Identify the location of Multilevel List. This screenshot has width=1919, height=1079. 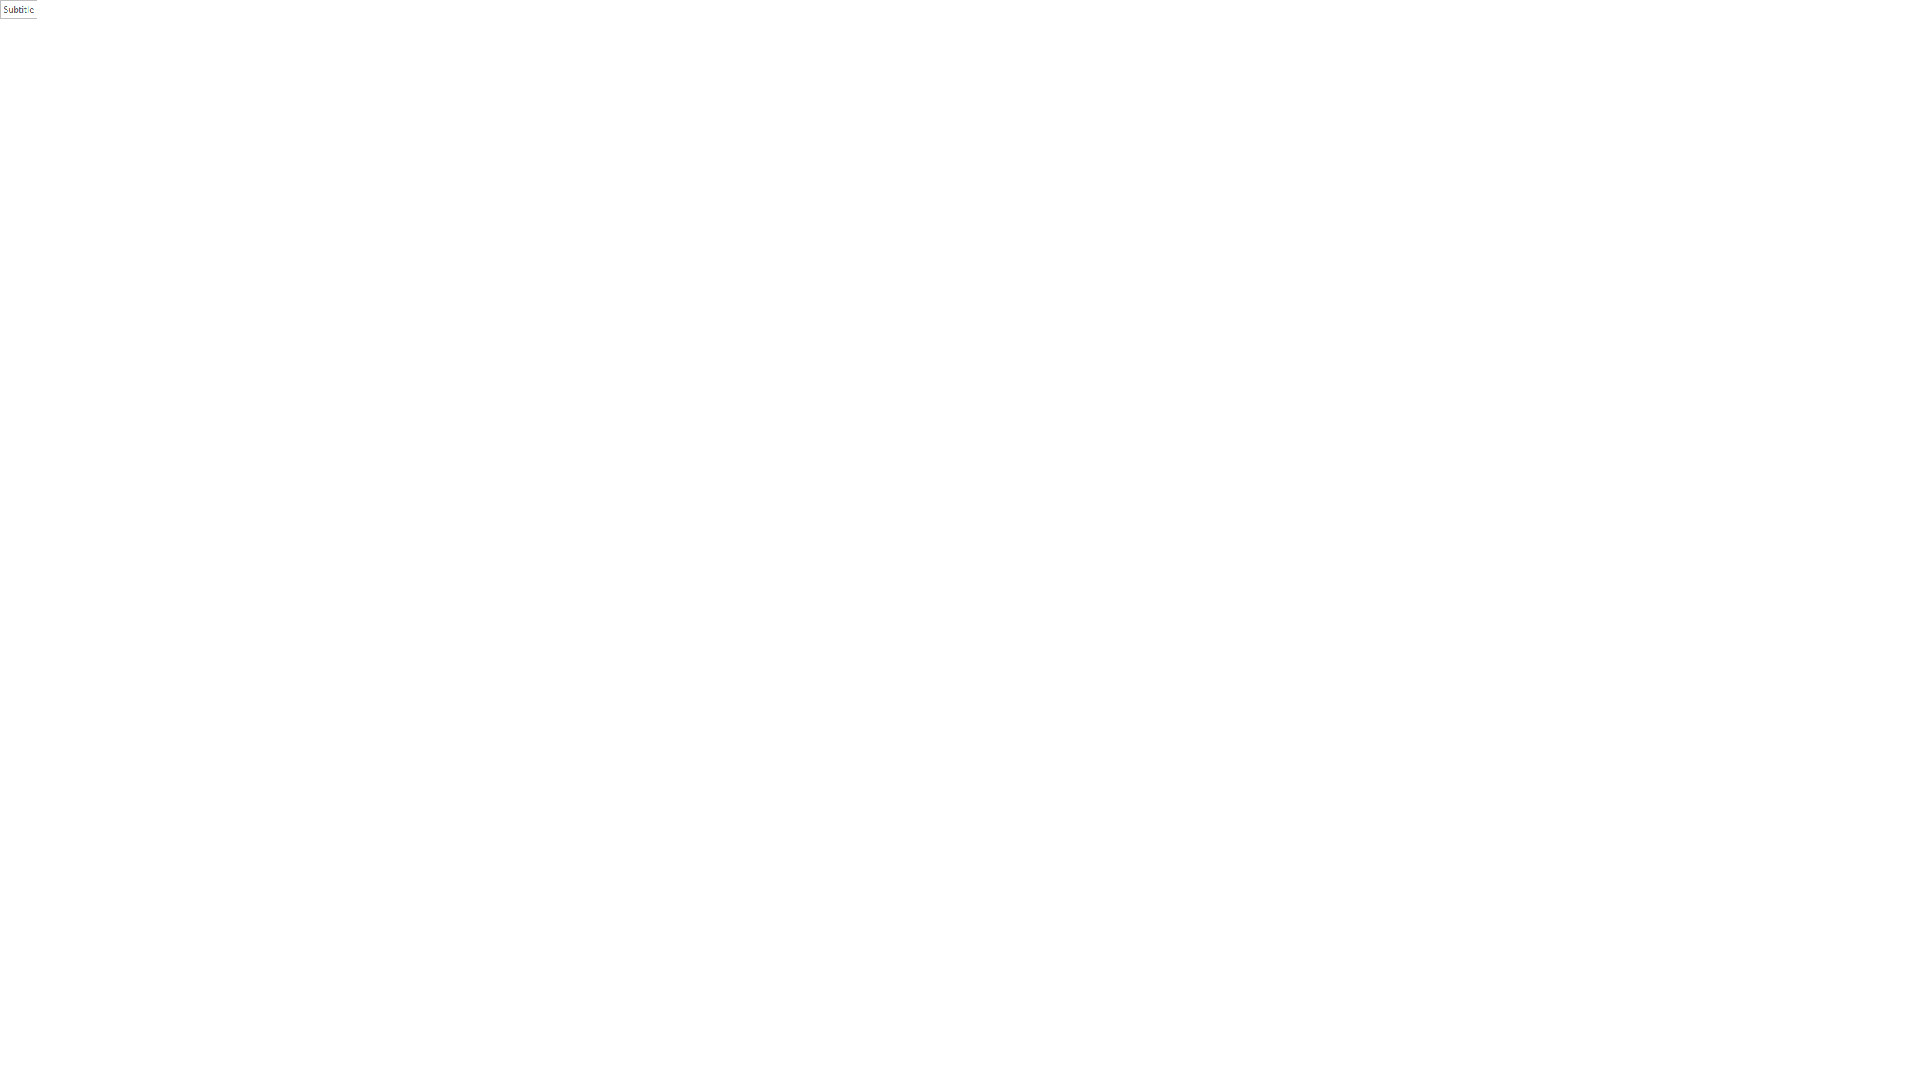
(458, 66).